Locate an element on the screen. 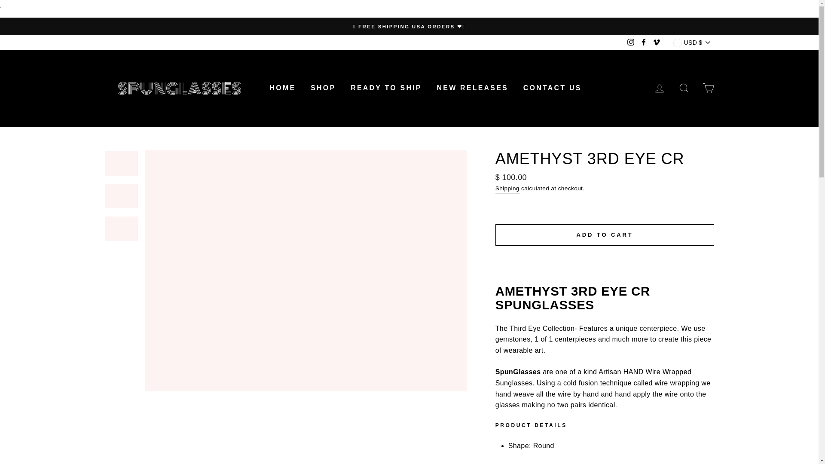  Spunglasses on Instagram is located at coordinates (631, 42).